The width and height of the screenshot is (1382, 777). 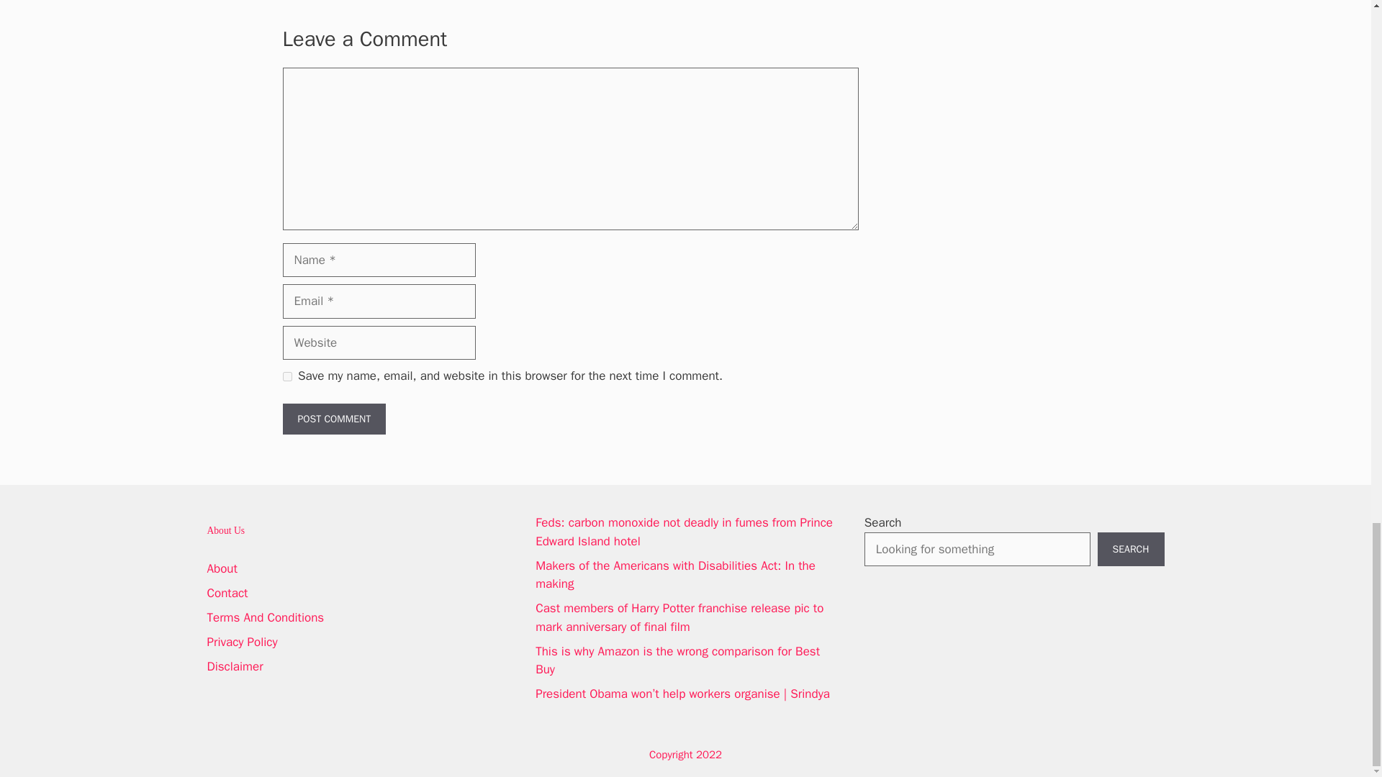 I want to click on yes, so click(x=286, y=377).